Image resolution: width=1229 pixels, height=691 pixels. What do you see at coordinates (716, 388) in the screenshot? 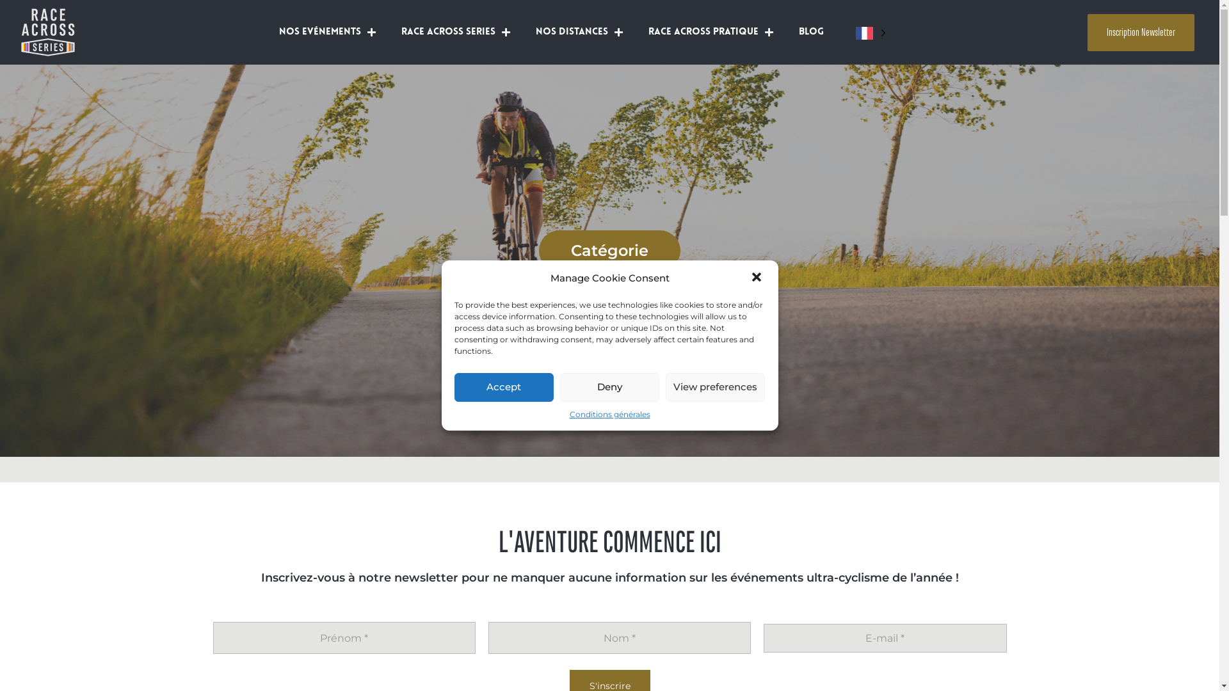
I see `View preferences` at bounding box center [716, 388].